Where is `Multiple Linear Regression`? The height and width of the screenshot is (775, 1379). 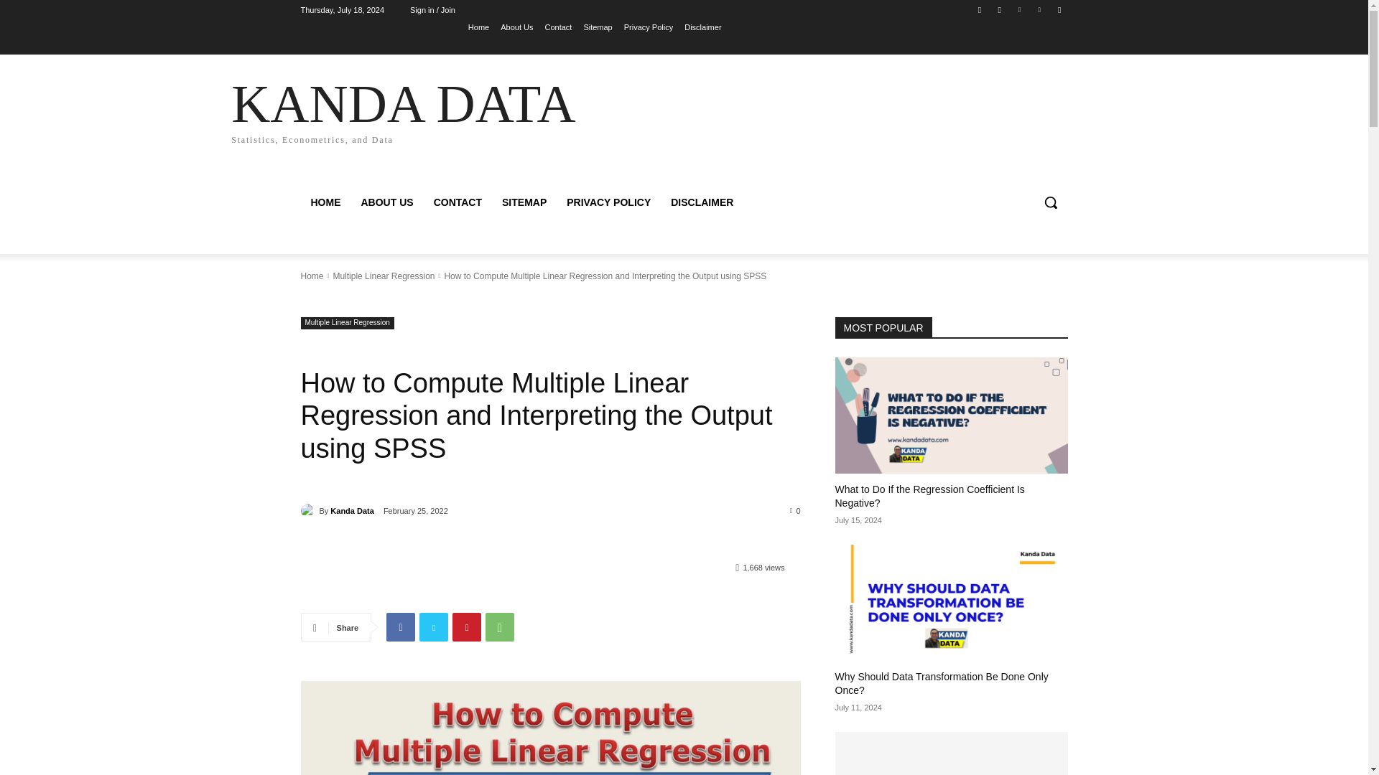
Multiple Linear Regression is located at coordinates (980, 9).